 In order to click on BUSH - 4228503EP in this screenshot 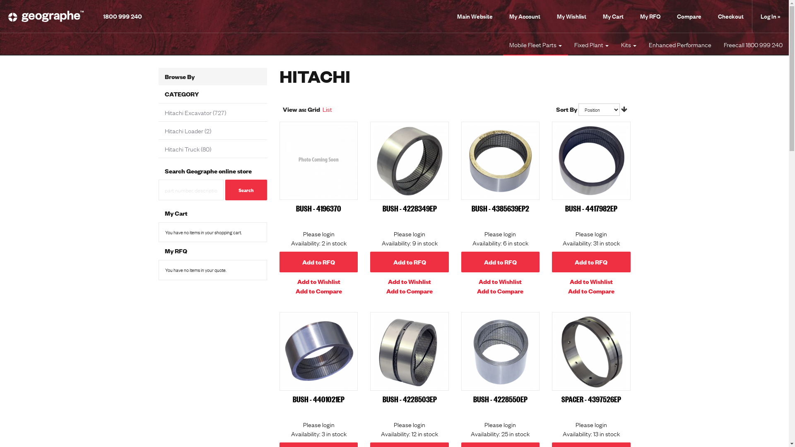, I will do `click(410, 399)`.